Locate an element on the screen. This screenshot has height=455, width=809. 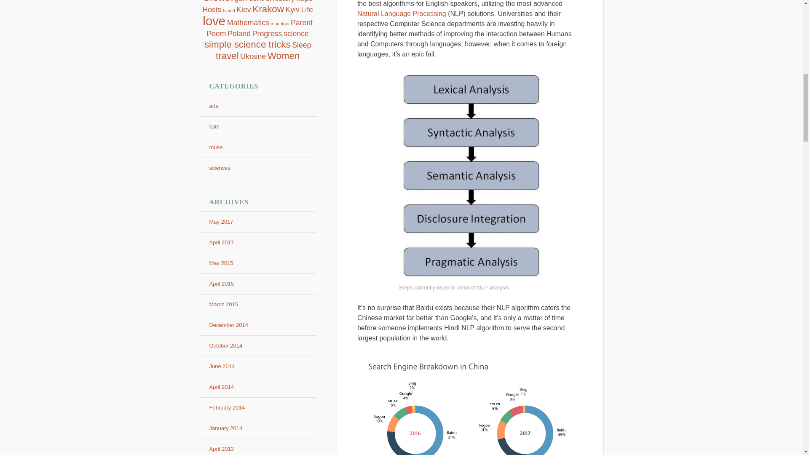
Growth is located at coordinates (217, 1).